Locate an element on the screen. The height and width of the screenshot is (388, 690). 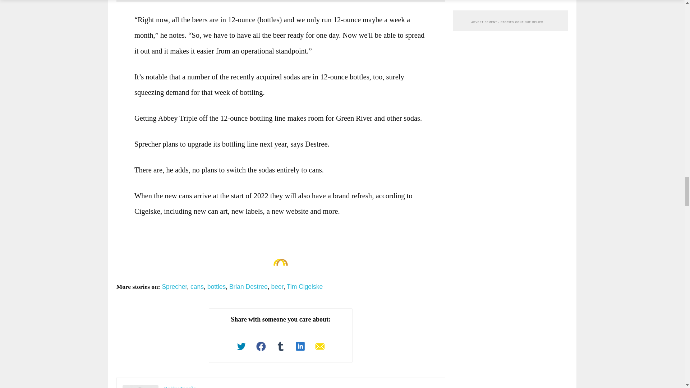
Sprecher is located at coordinates (174, 287).